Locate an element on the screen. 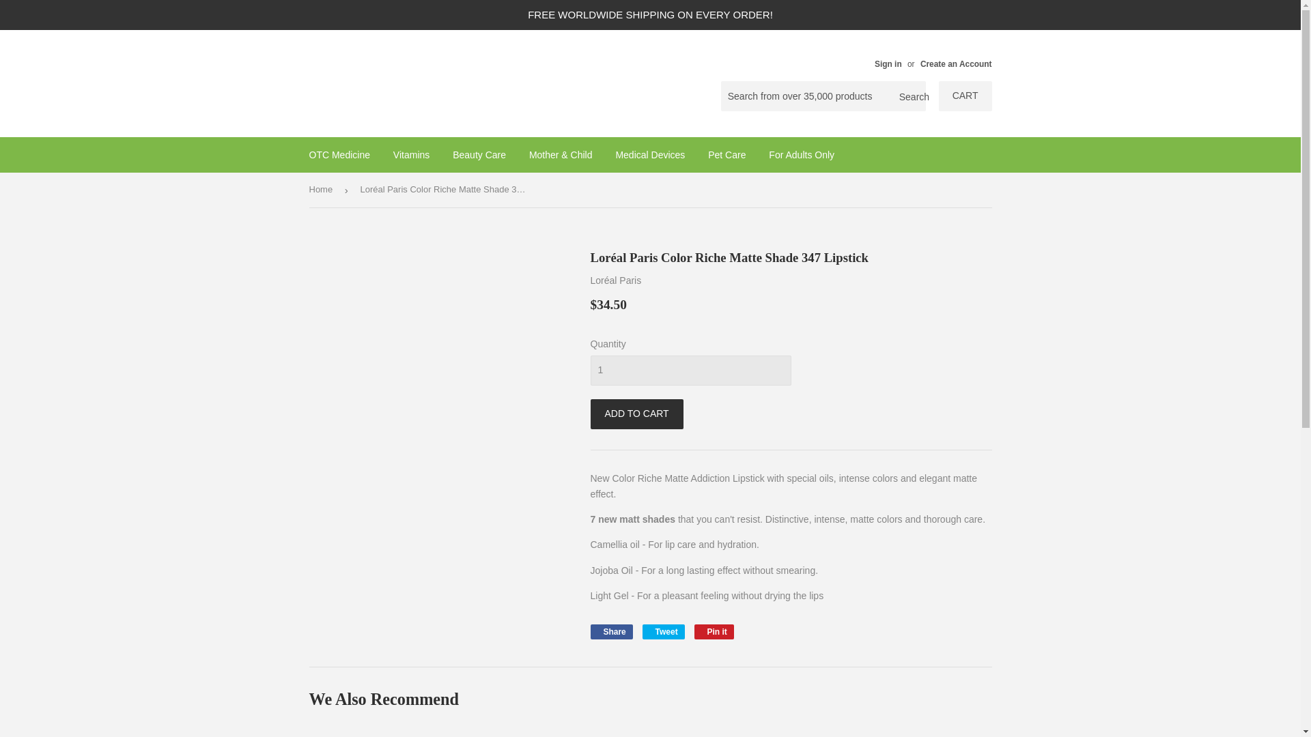  CART is located at coordinates (965, 96).